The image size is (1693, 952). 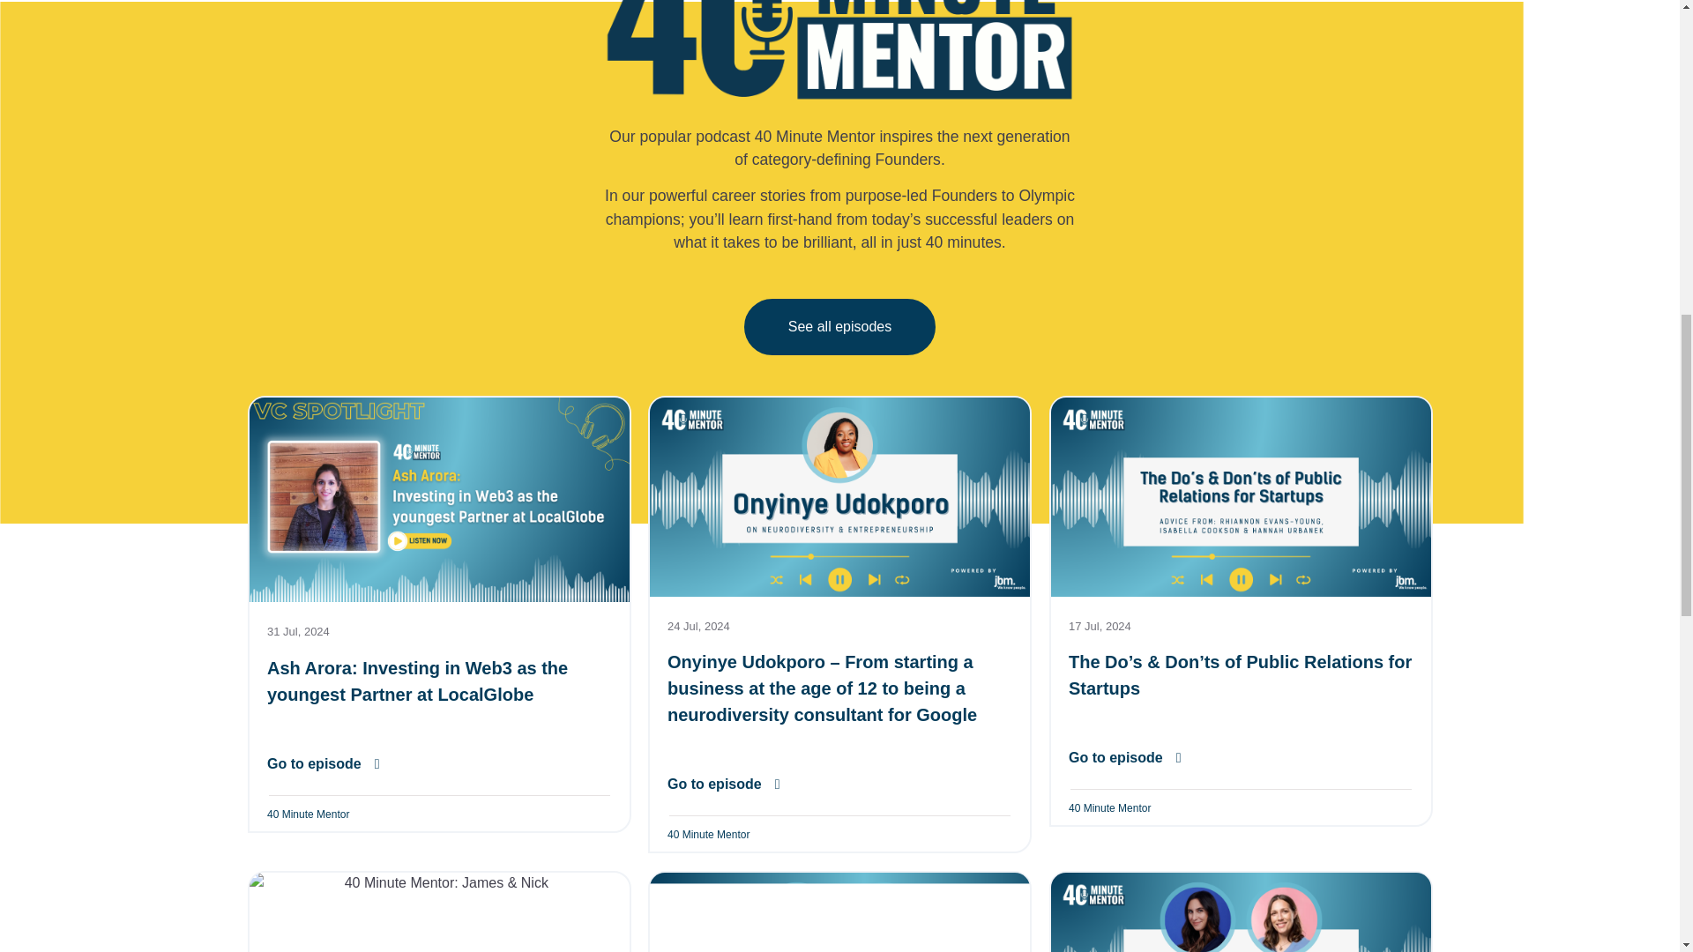 I want to click on See all episodes, so click(x=839, y=326).